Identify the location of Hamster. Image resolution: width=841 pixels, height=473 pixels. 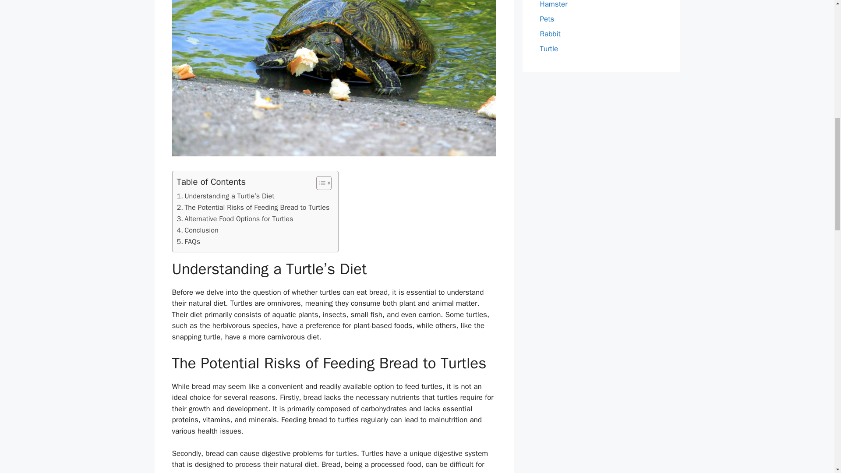
(553, 4).